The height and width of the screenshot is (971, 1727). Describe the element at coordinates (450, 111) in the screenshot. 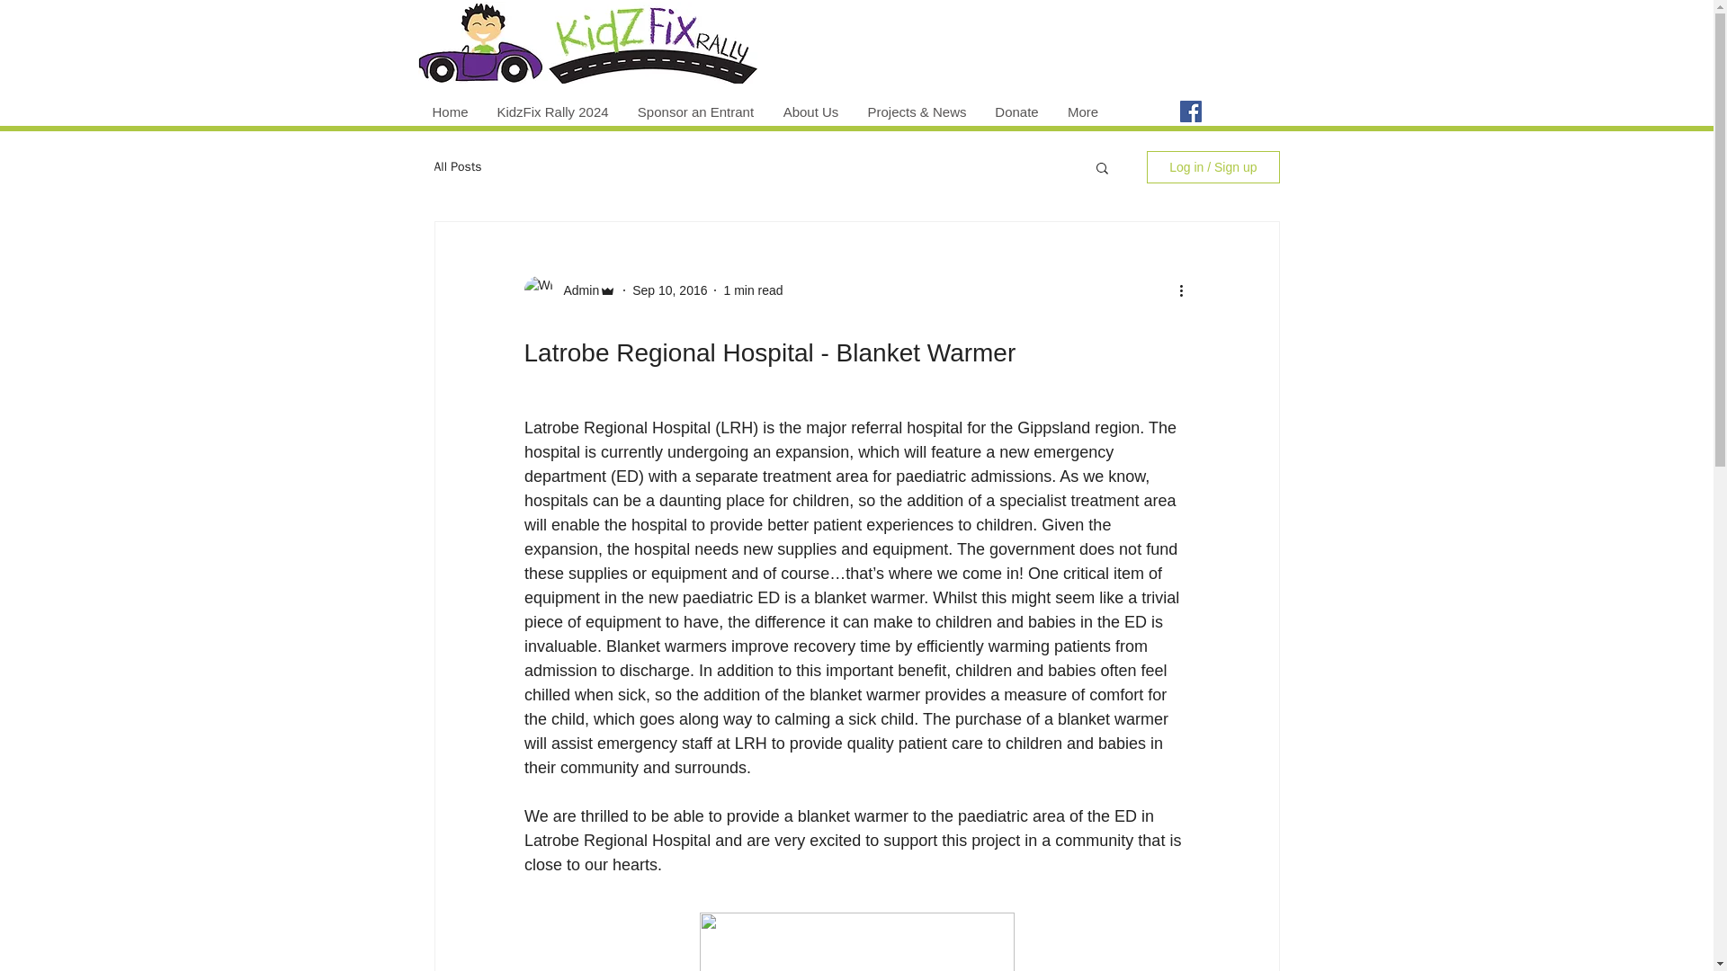

I see `Home` at that location.